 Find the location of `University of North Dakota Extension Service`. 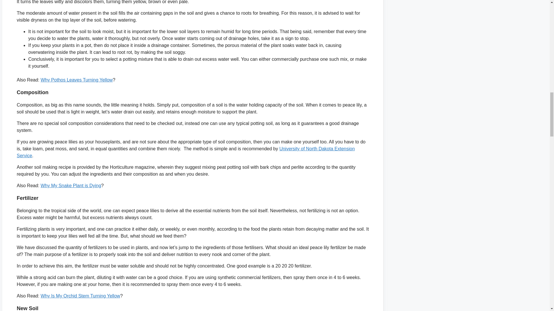

University of North Dakota Extension Service is located at coordinates (186, 152).